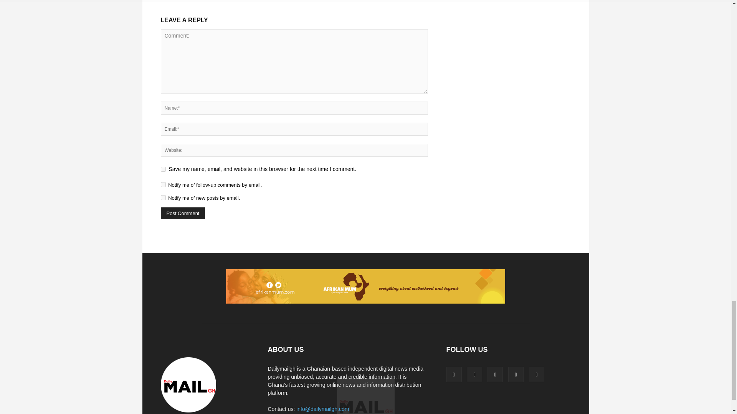 This screenshot has height=414, width=737. What do you see at coordinates (183, 213) in the screenshot?
I see `Post Comment` at bounding box center [183, 213].